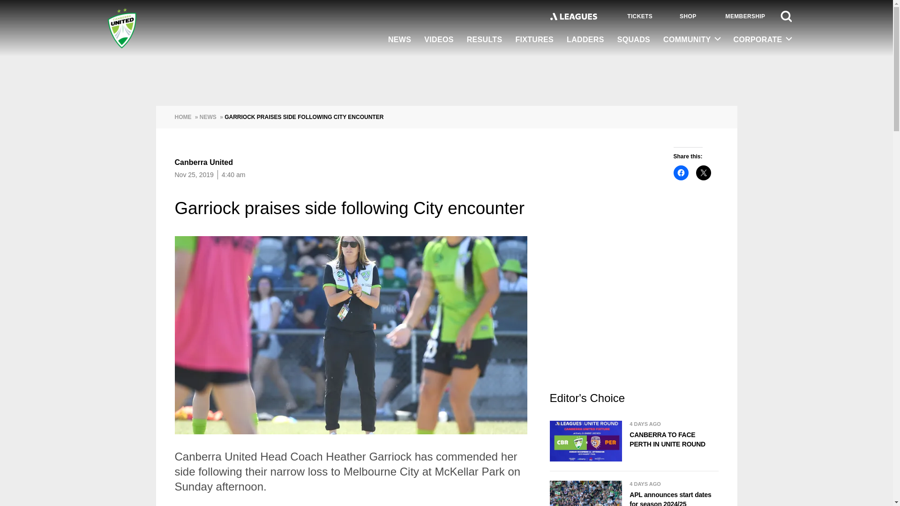 Image resolution: width=900 pixels, height=506 pixels. I want to click on TICKETS, so click(632, 16).